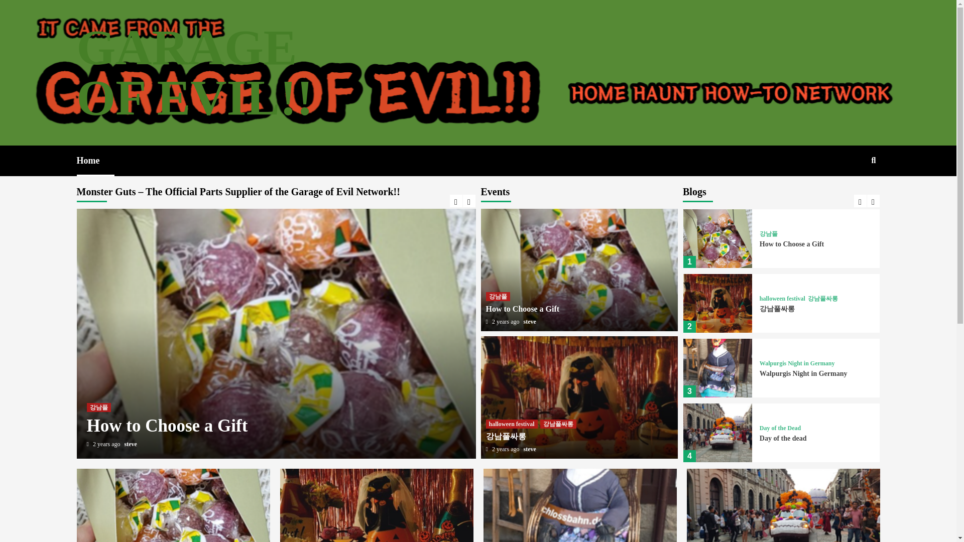  What do you see at coordinates (167, 426) in the screenshot?
I see `How to Choose a Gift` at bounding box center [167, 426].